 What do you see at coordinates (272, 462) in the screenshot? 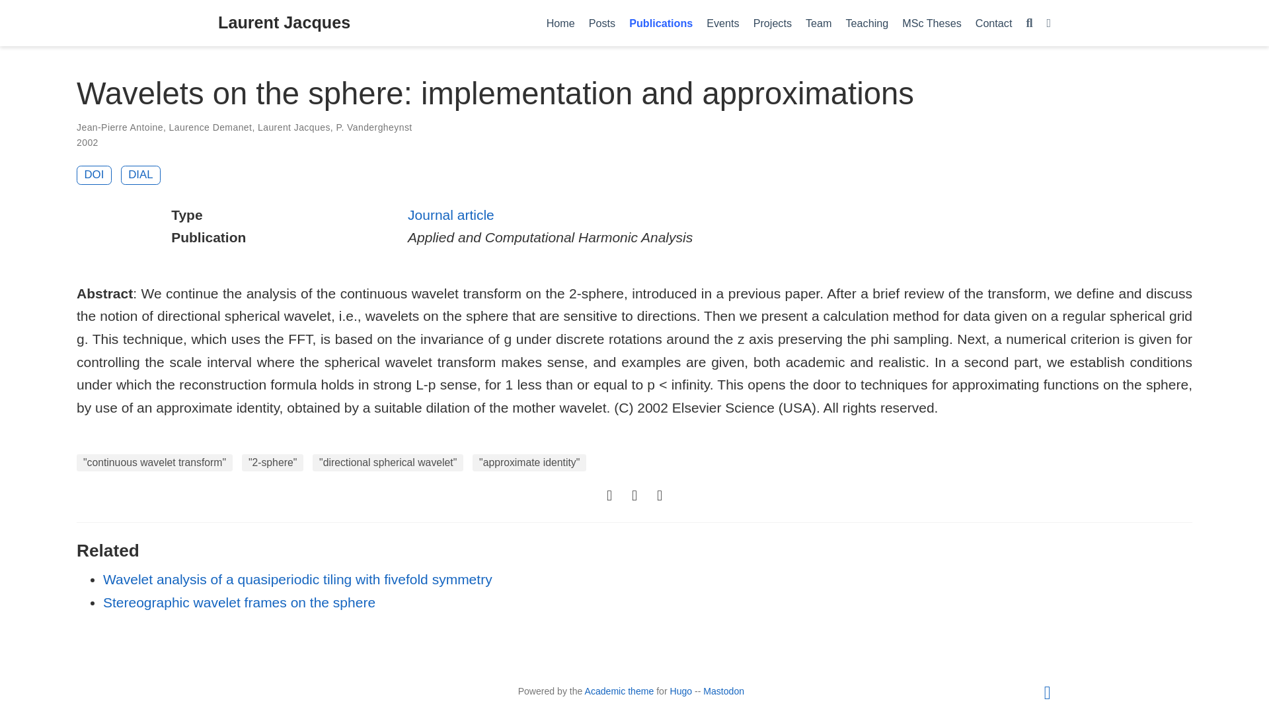
I see `"2-sphere"` at bounding box center [272, 462].